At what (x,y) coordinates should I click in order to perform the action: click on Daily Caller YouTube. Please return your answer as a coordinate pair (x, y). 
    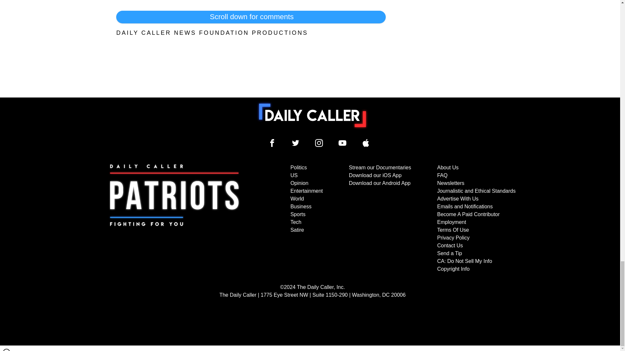
    Looking at the image, I should click on (342, 143).